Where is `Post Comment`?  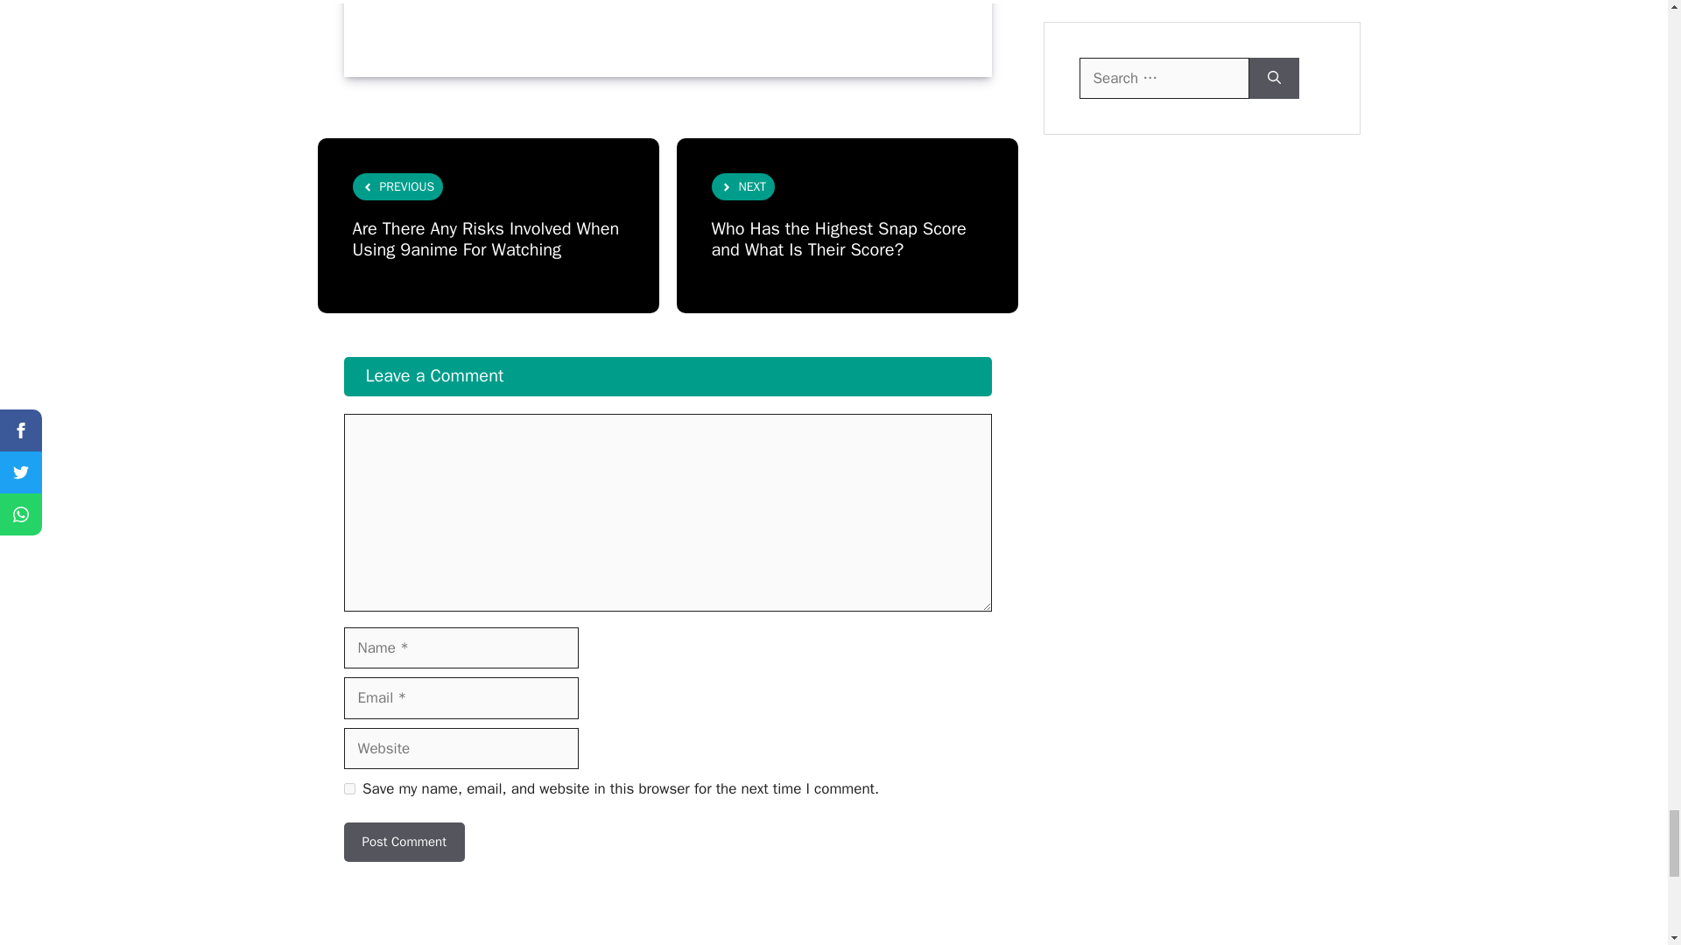
Post Comment is located at coordinates (403, 842).